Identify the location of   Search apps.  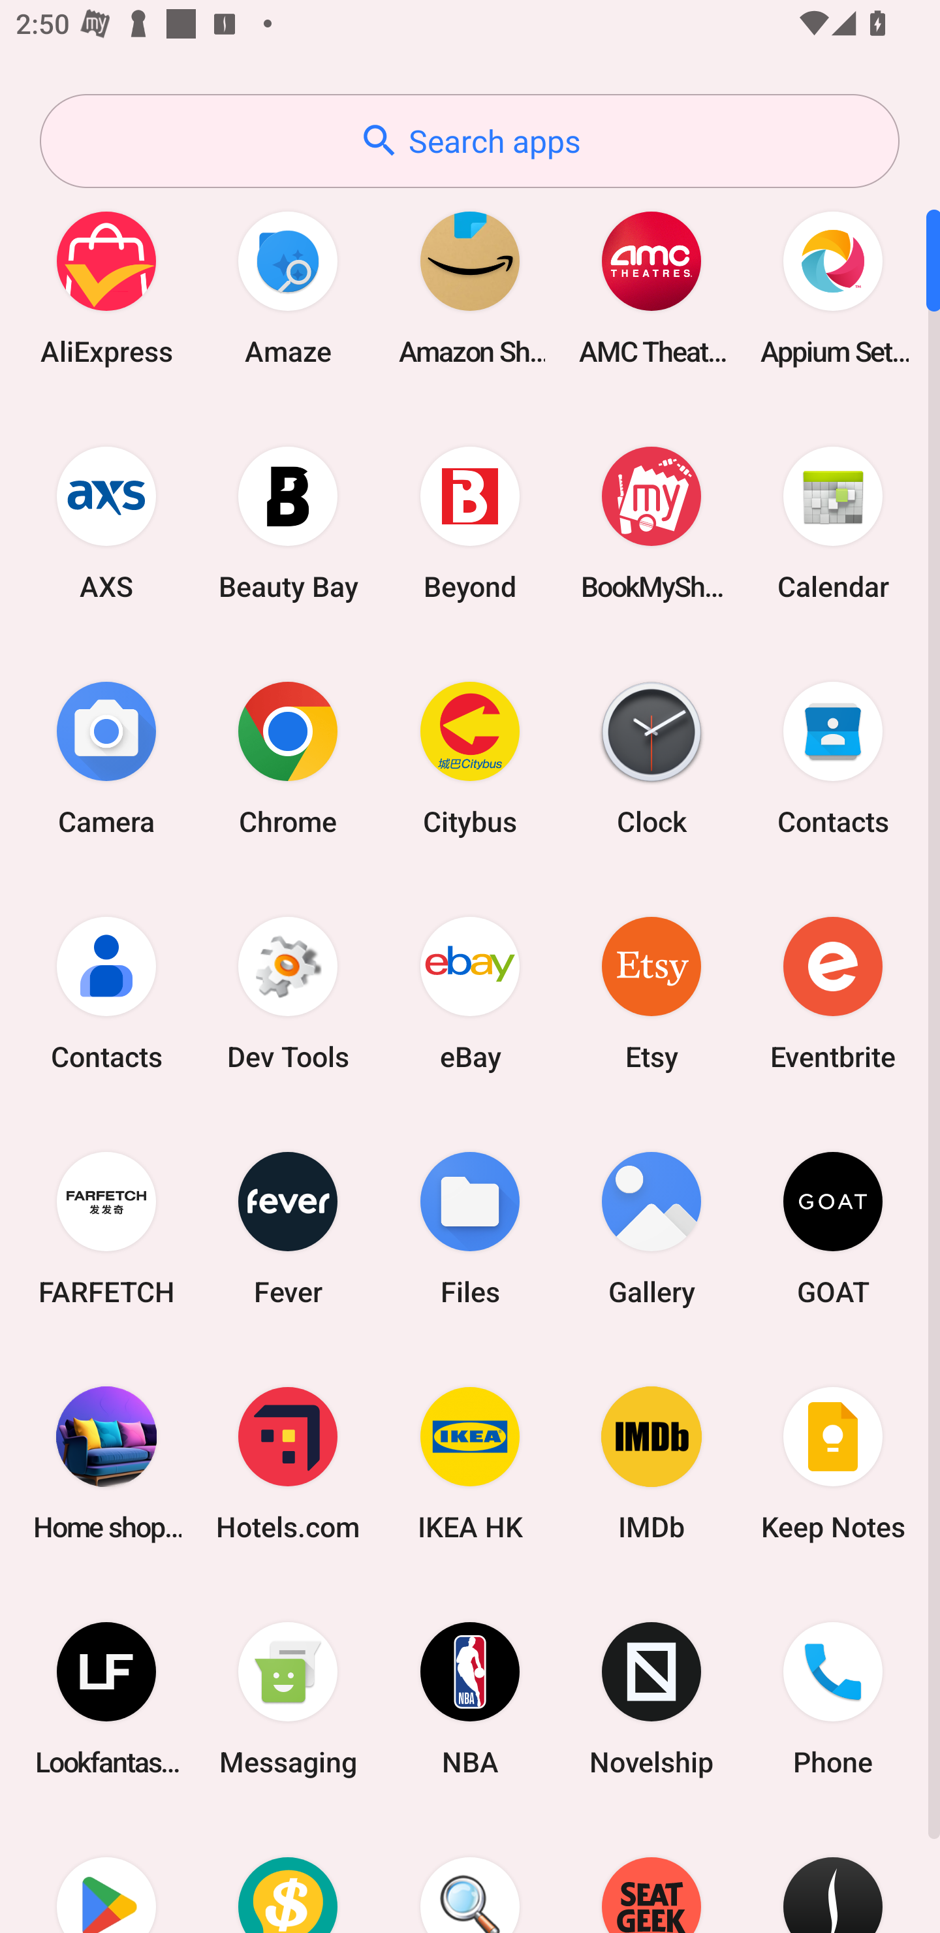
(469, 141).